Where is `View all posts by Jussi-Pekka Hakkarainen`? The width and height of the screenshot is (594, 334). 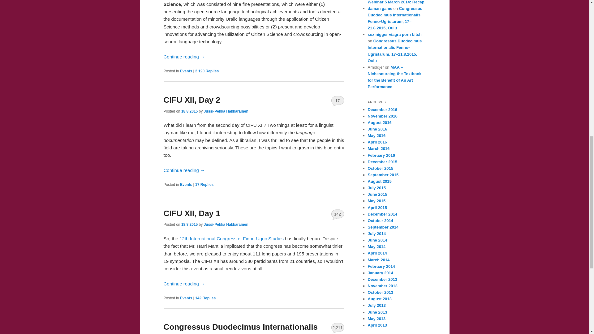
View all posts by Jussi-Pekka Hakkarainen is located at coordinates (226, 111).